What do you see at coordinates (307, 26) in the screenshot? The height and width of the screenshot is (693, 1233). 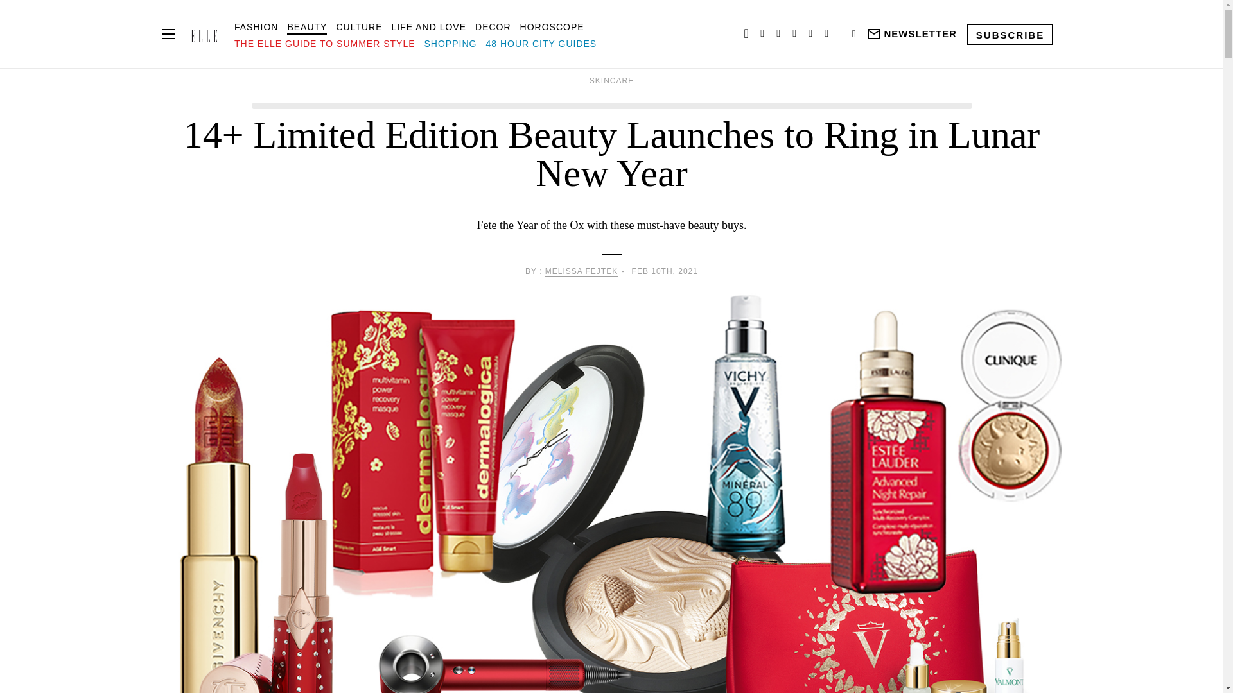 I see `BEAUTY` at bounding box center [307, 26].